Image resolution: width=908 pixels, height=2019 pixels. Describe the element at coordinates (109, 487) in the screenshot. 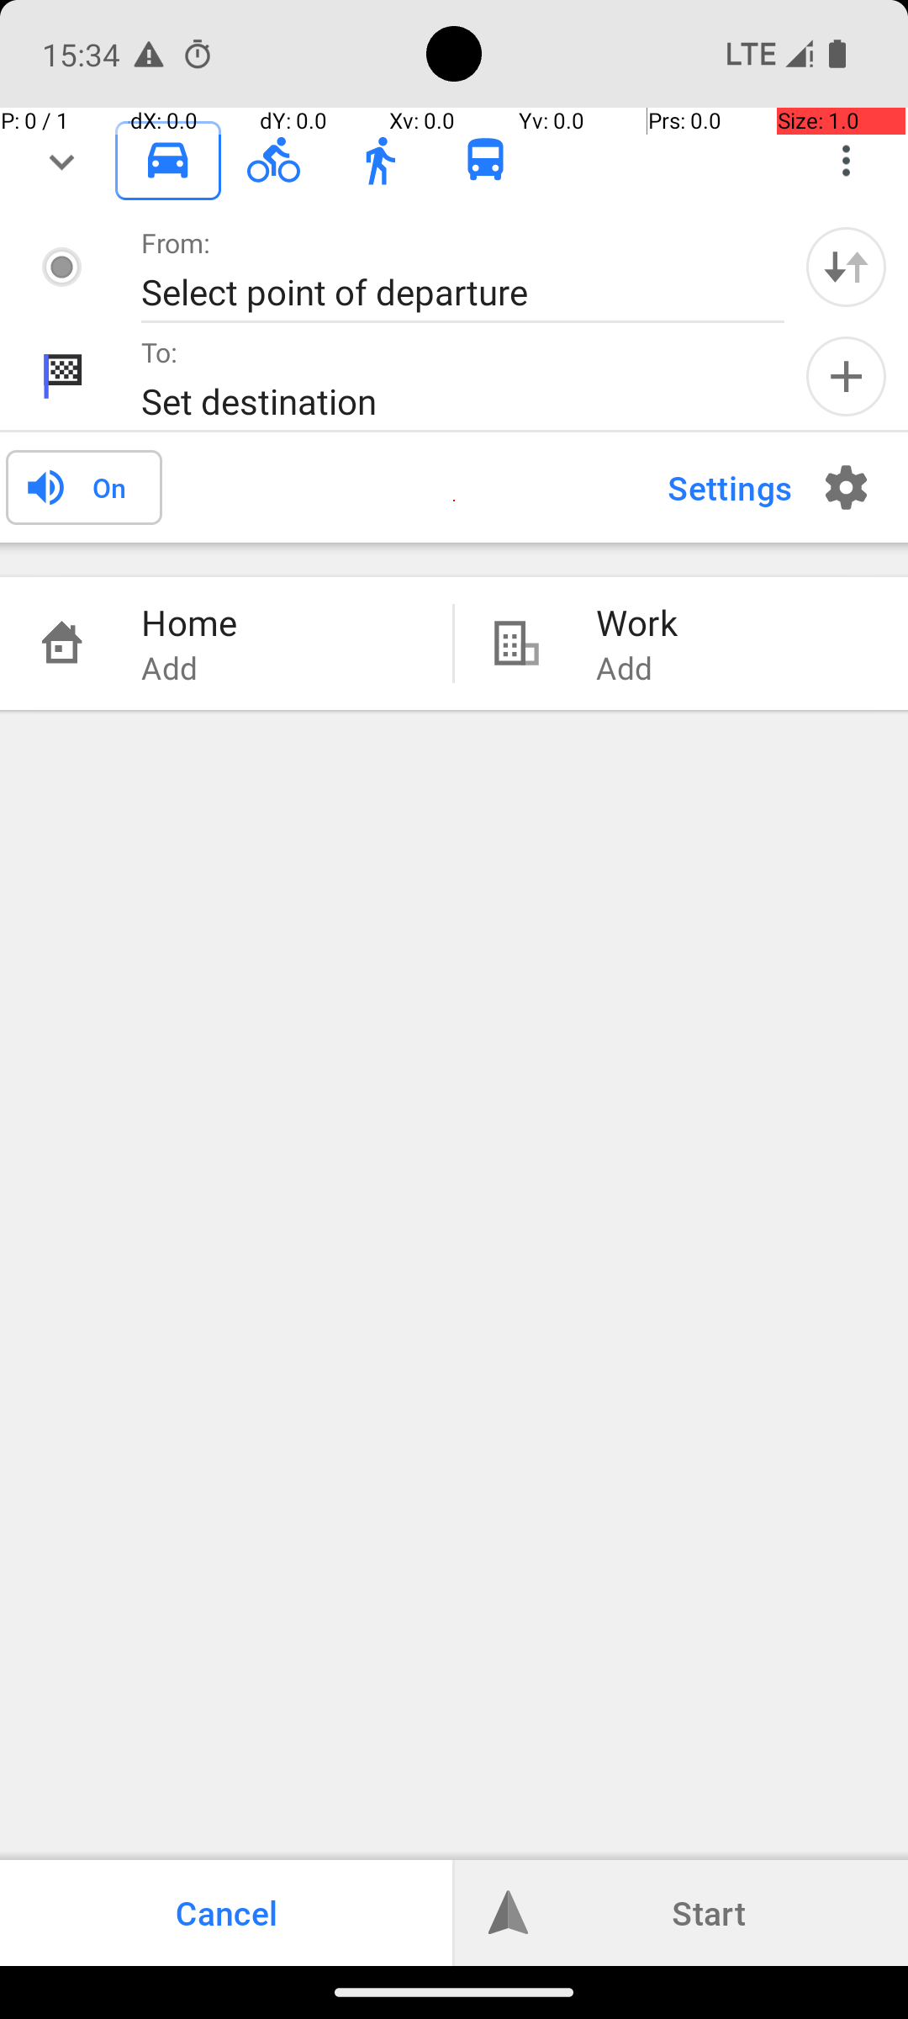

I see `On` at that location.